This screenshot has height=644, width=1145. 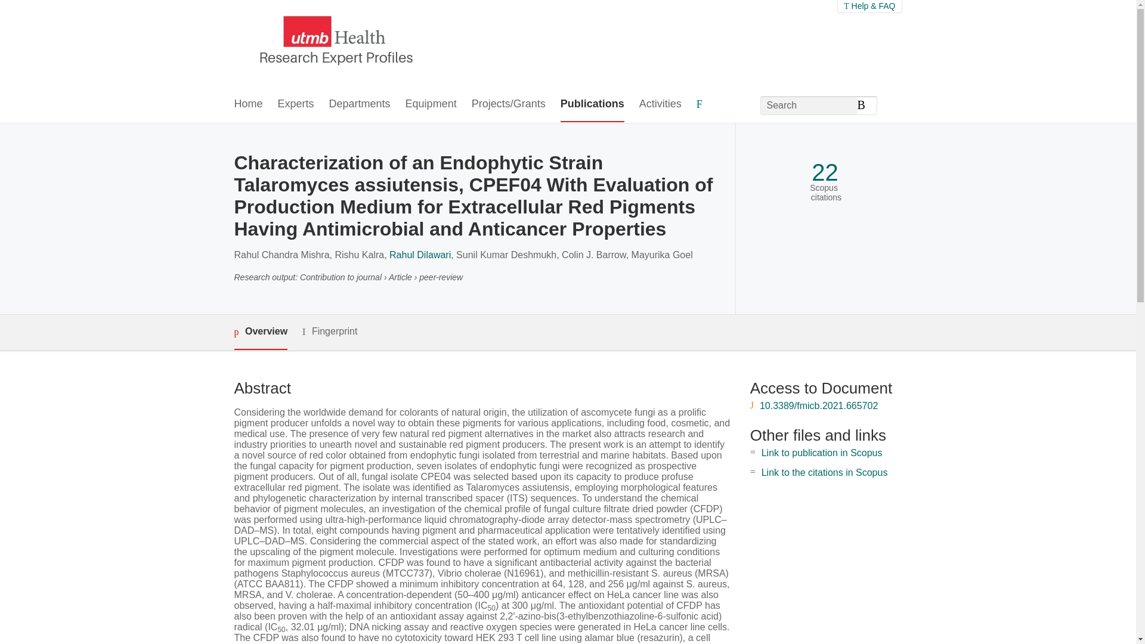 What do you see at coordinates (824, 472) in the screenshot?
I see `Link to the citations in Scopus` at bounding box center [824, 472].